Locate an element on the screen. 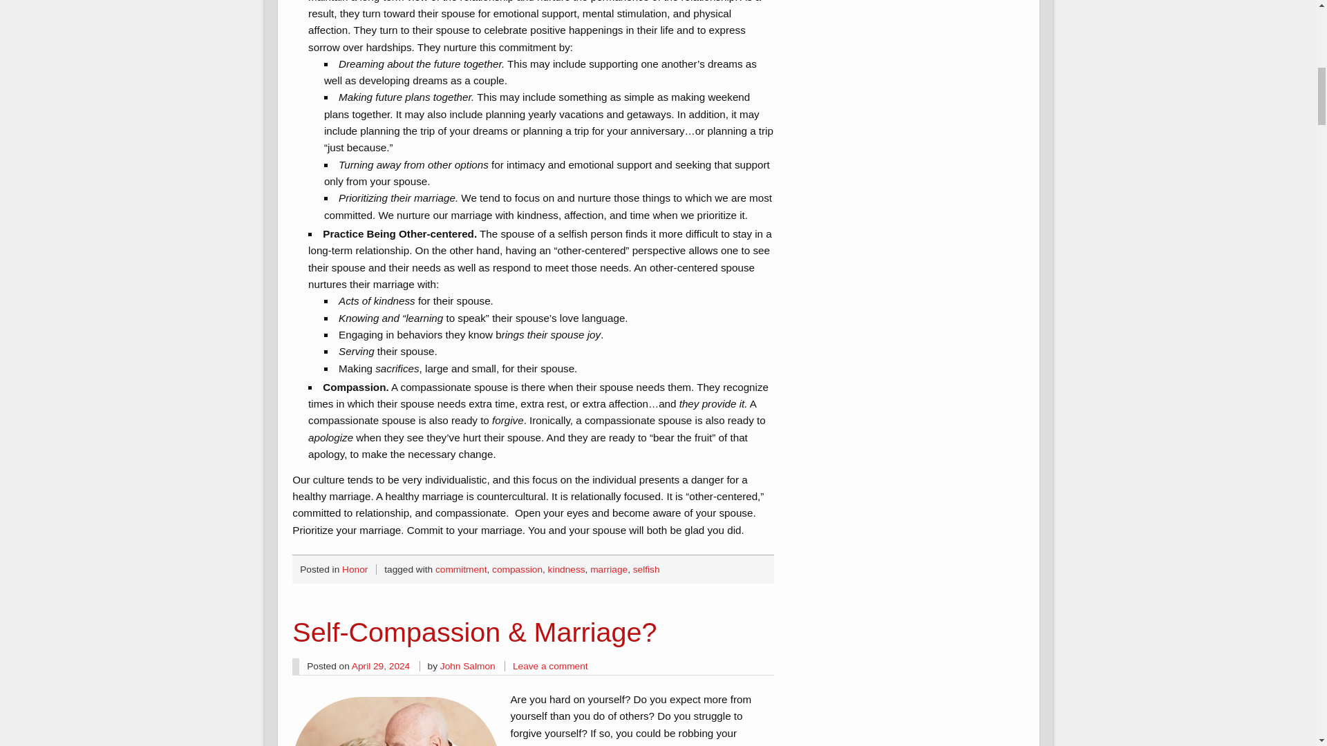  April 29, 2024 is located at coordinates (380, 666).